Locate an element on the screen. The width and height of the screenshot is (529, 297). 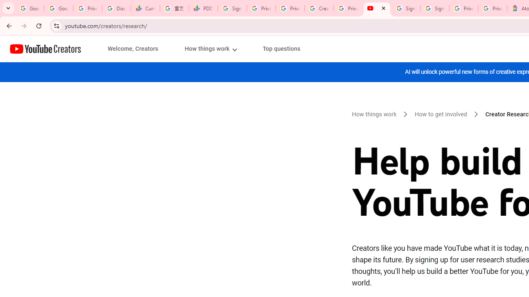
Sign in - Google Accounts is located at coordinates (406, 8).